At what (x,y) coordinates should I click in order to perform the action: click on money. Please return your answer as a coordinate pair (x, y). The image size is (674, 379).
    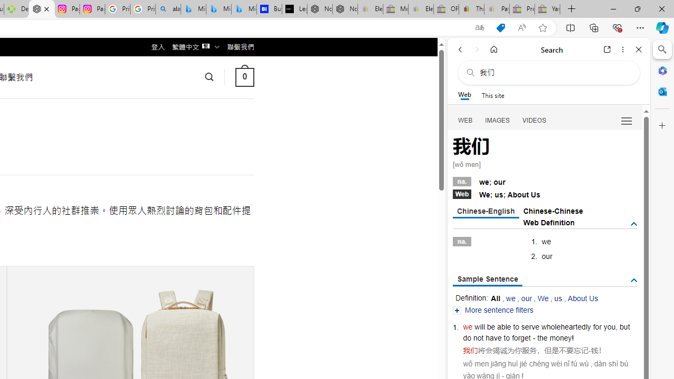
    Looking at the image, I should click on (560, 338).